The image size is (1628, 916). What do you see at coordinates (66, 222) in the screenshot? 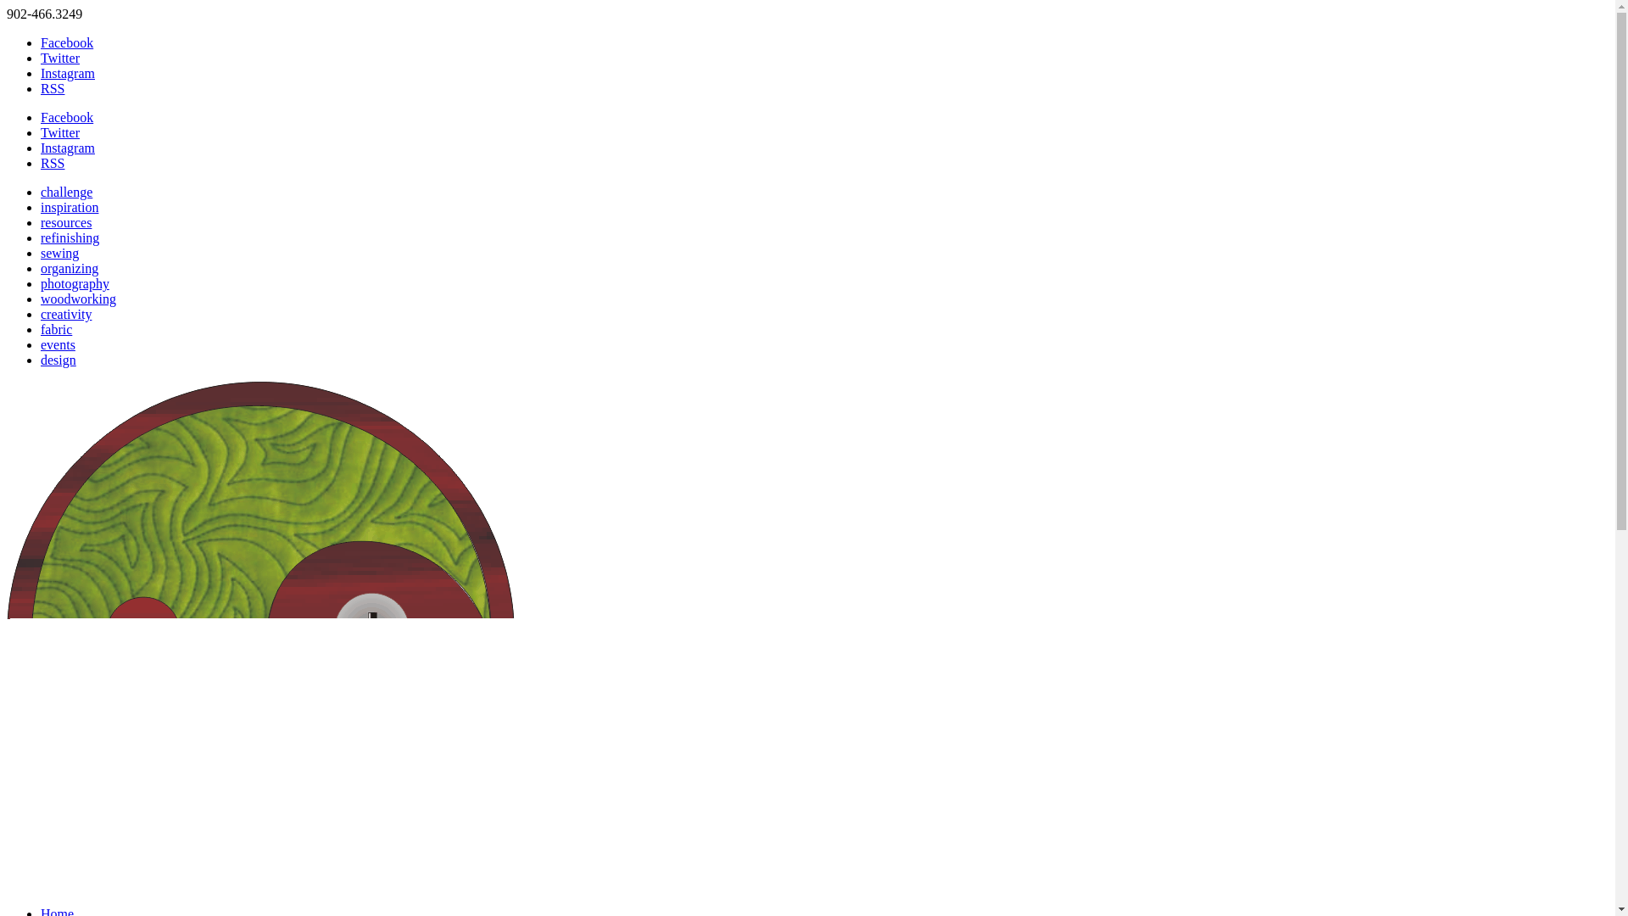
I see `resources` at bounding box center [66, 222].